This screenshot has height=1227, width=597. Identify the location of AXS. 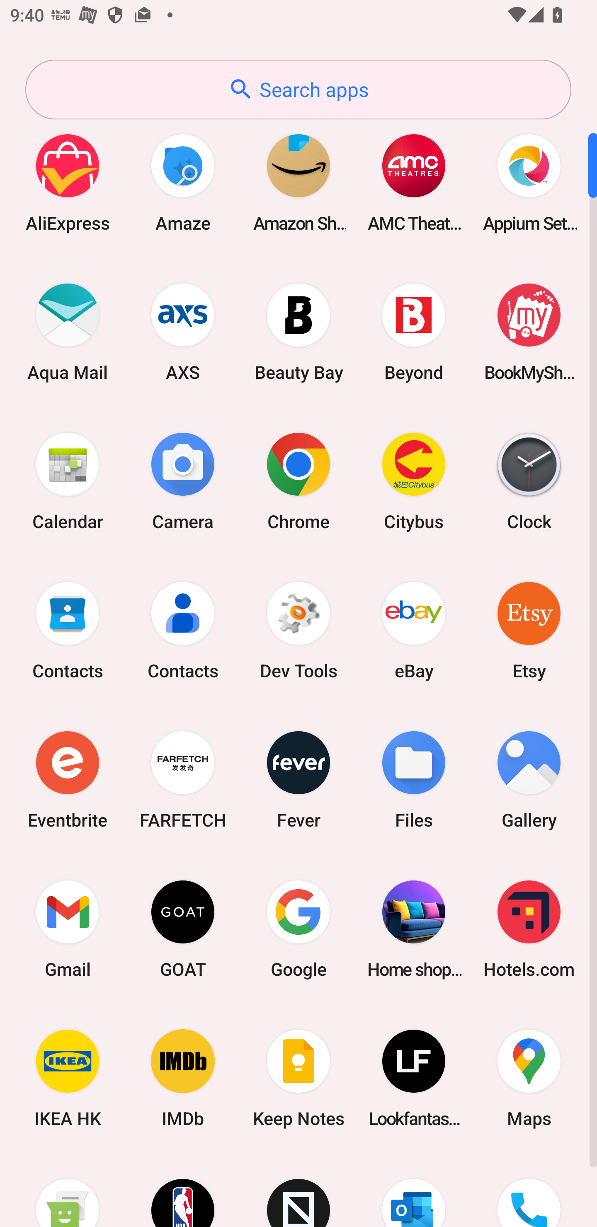
(183, 332).